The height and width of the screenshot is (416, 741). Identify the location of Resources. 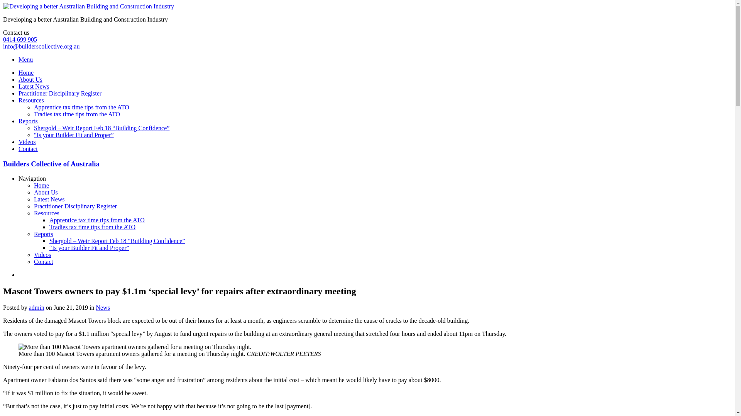
(31, 100).